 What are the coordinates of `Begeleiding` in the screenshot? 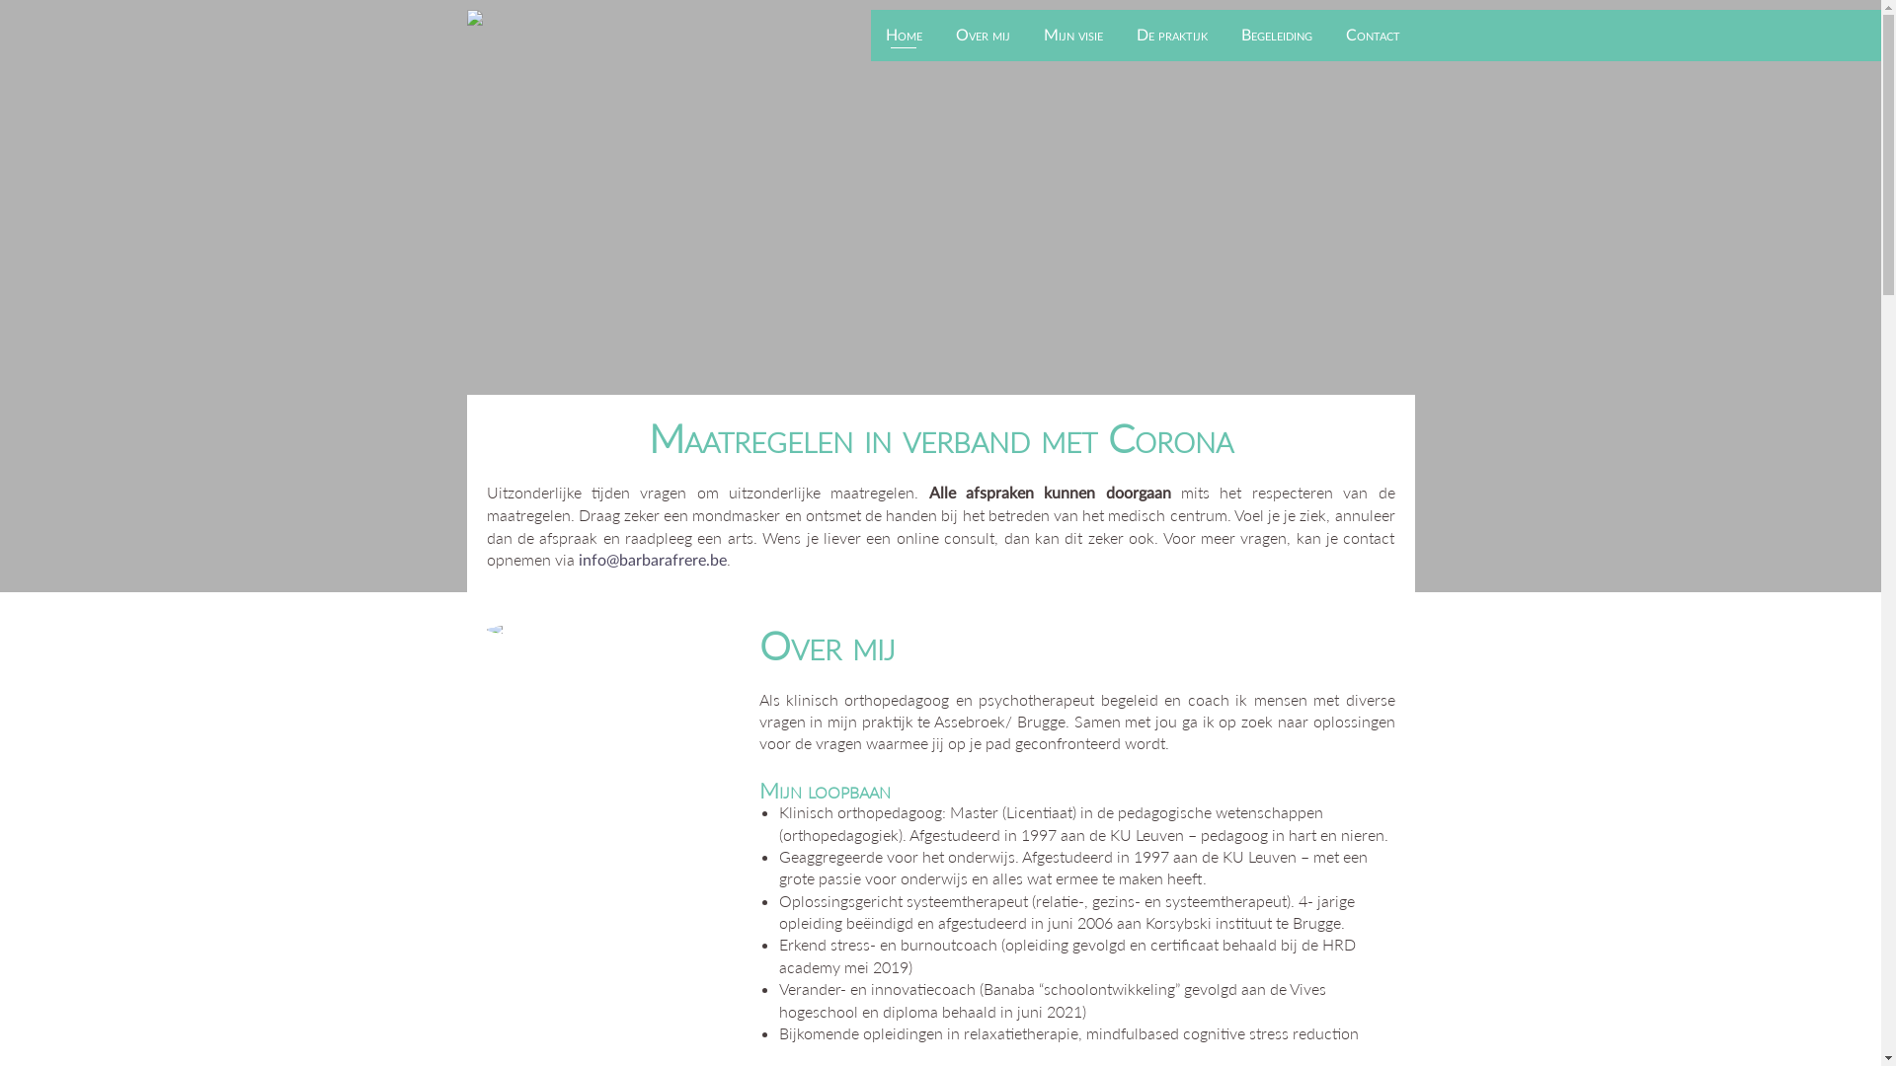 It's located at (1277, 36).